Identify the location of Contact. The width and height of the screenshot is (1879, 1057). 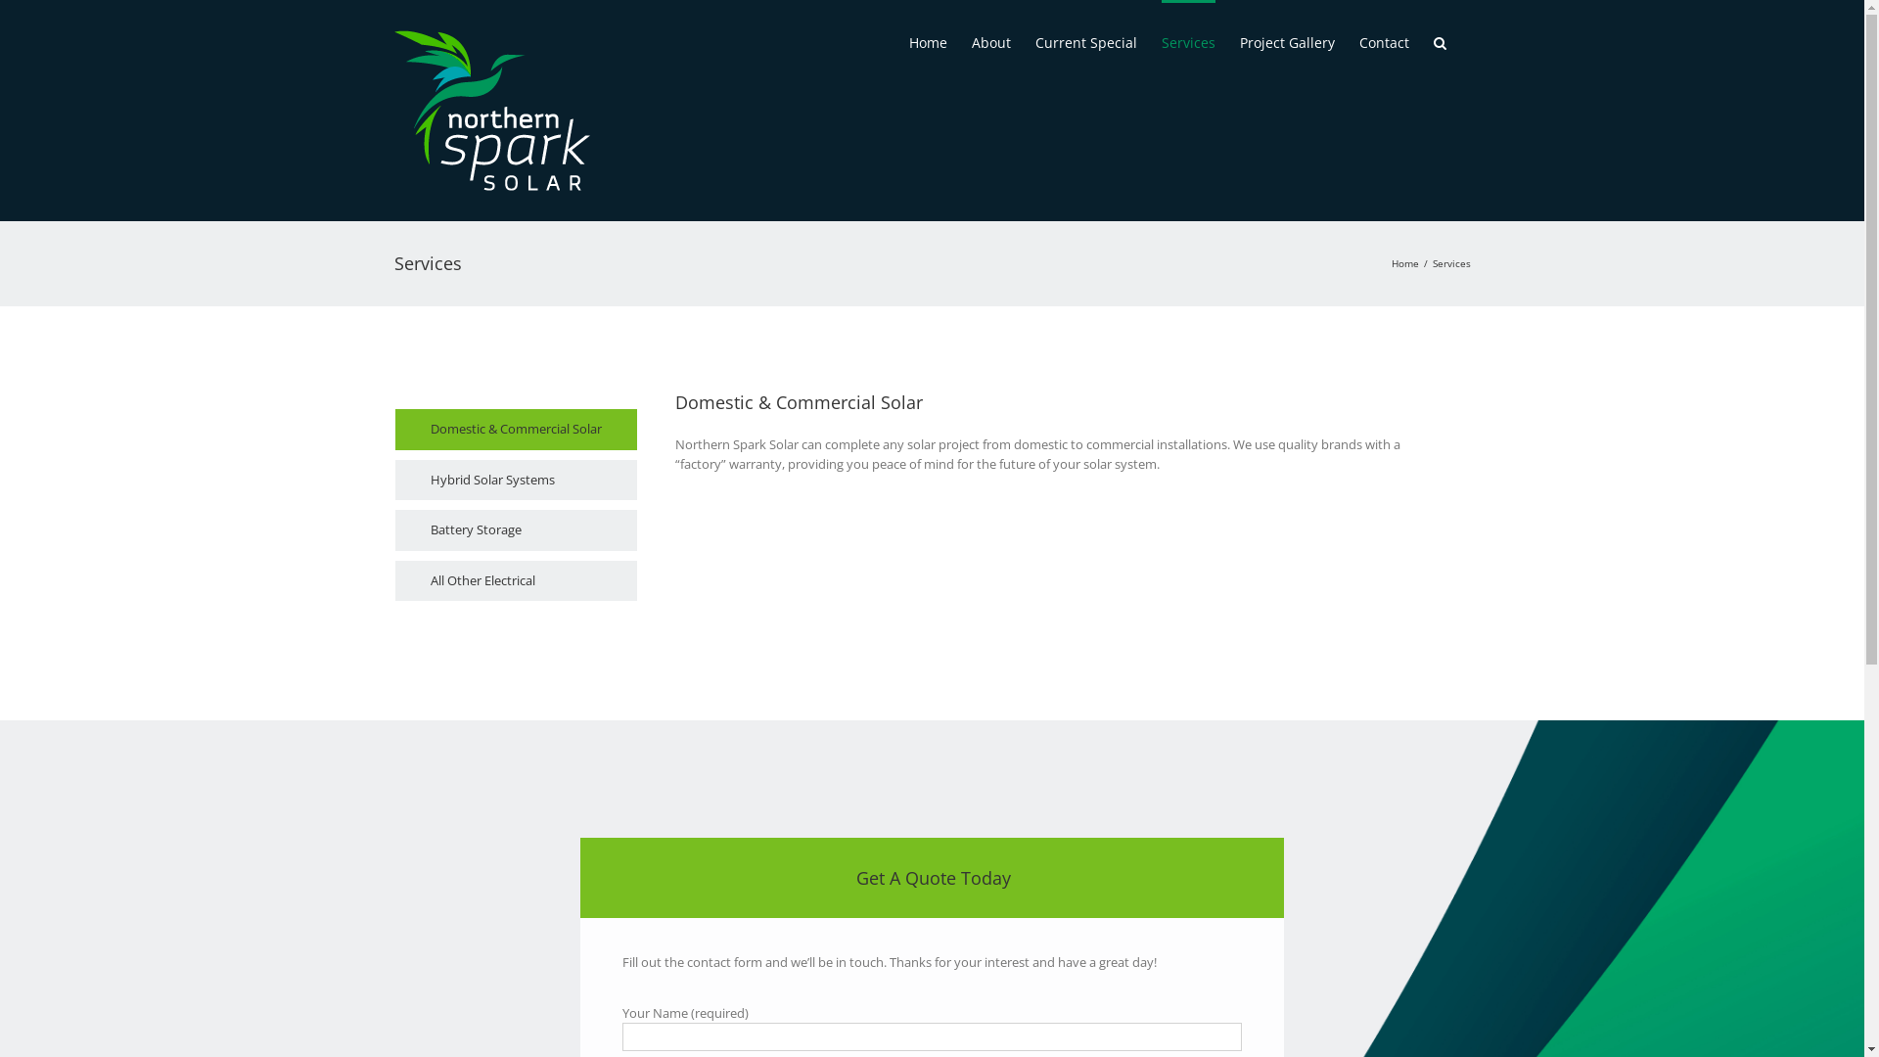
(1384, 41).